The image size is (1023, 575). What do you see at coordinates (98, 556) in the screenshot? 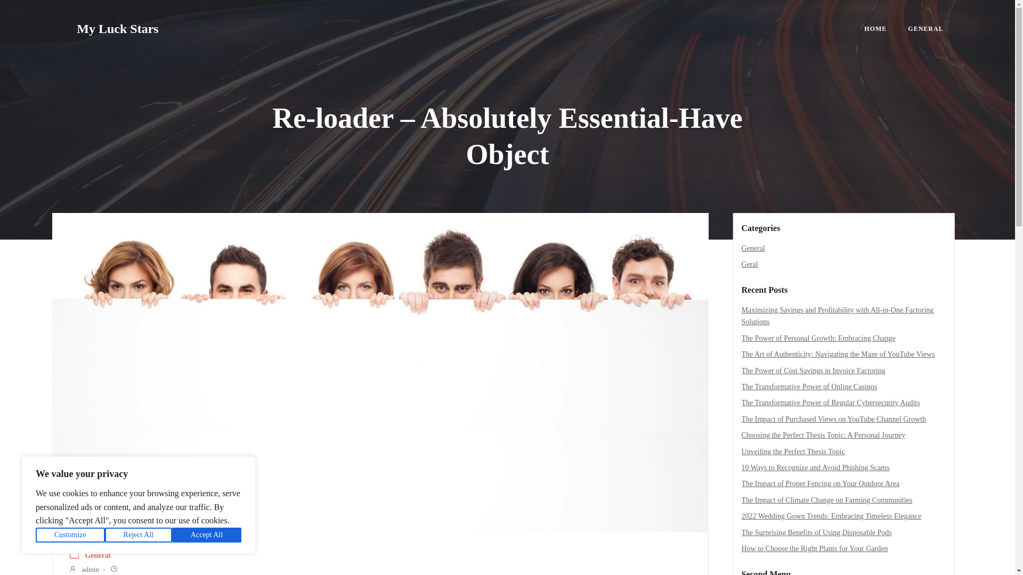
I see `General` at bounding box center [98, 556].